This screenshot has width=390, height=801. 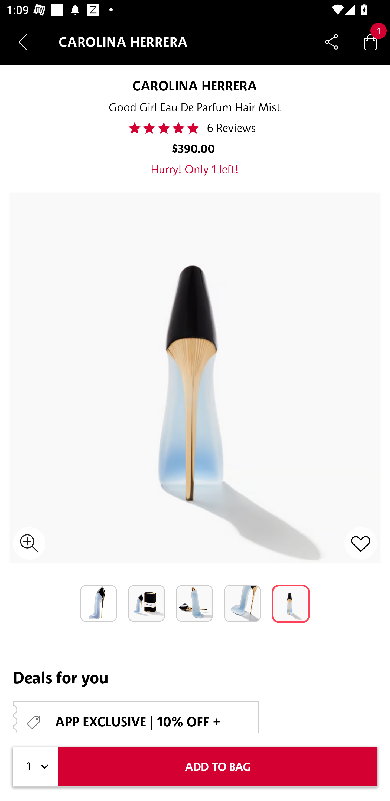 I want to click on ADD TO BAG, so click(x=218, y=767).